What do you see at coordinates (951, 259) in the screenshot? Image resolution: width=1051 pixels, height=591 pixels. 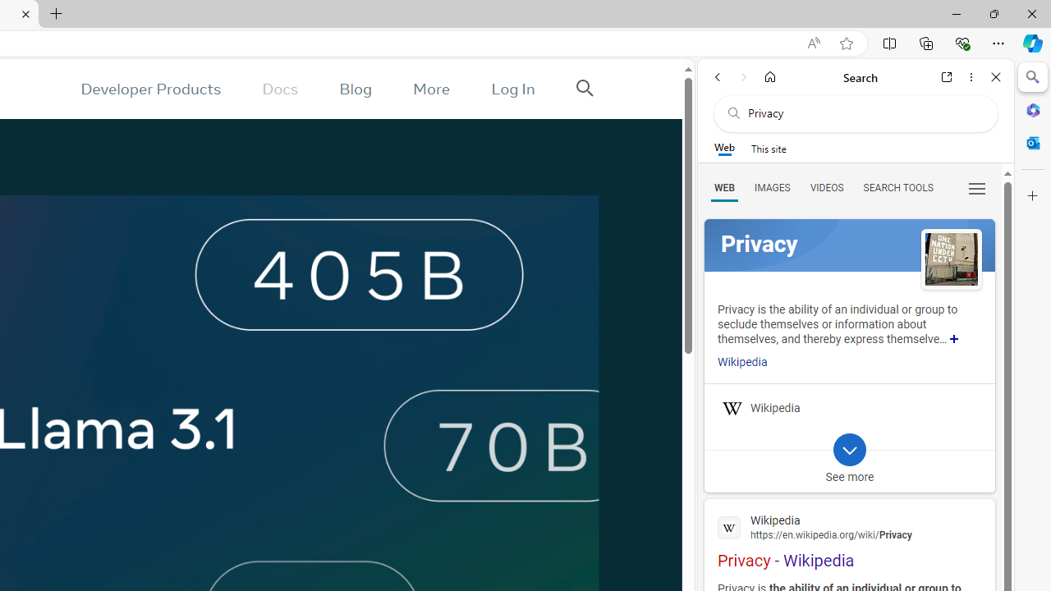 I see `See more images of Privacy` at bounding box center [951, 259].